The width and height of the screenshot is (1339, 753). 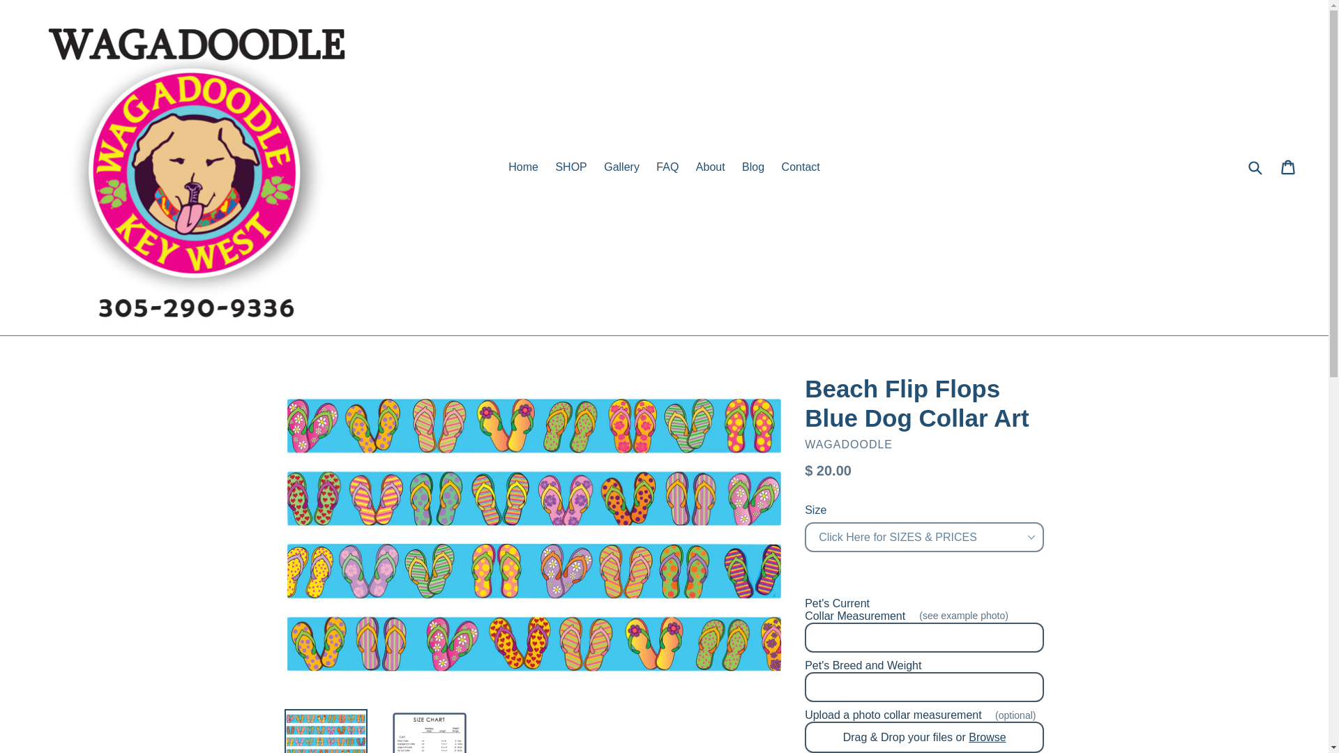 I want to click on Blog, so click(x=753, y=167).